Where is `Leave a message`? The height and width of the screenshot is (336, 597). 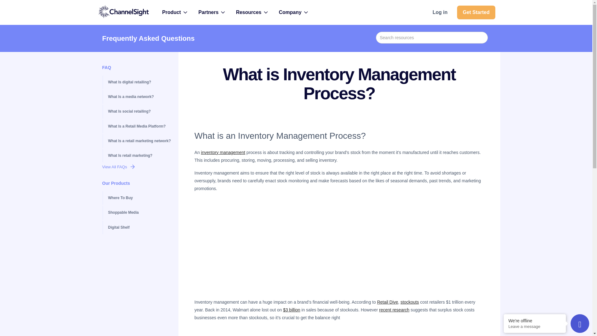
Leave a message is located at coordinates (535, 327).